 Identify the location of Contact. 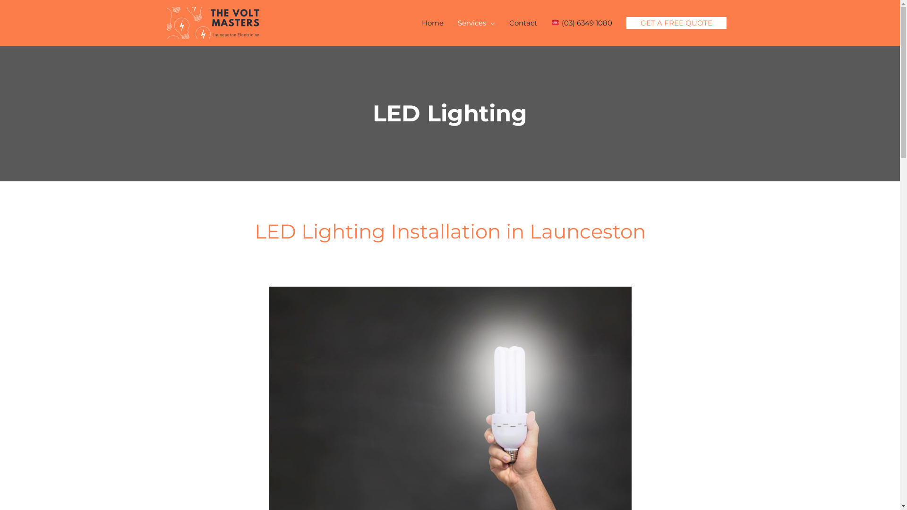
(523, 23).